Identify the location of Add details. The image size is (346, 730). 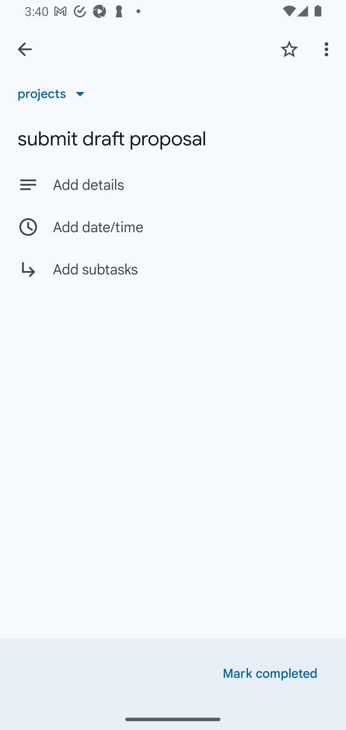
(190, 185).